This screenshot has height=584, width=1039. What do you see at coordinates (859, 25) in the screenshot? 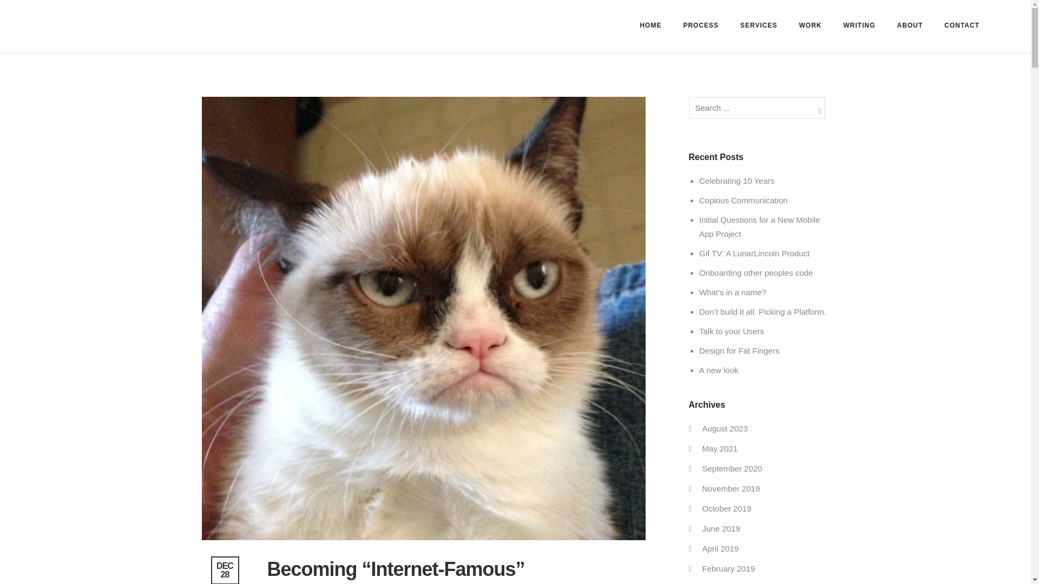
I see `WRITING` at bounding box center [859, 25].